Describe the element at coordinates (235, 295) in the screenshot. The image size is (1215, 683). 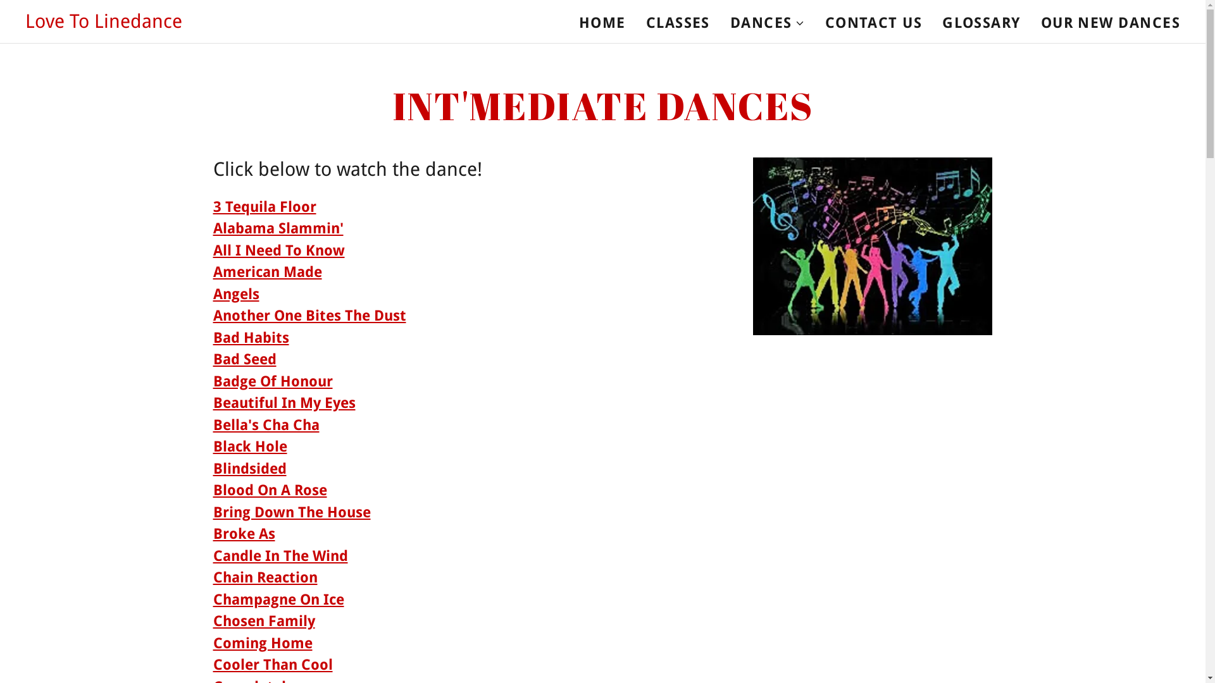
I see `Angels` at that location.